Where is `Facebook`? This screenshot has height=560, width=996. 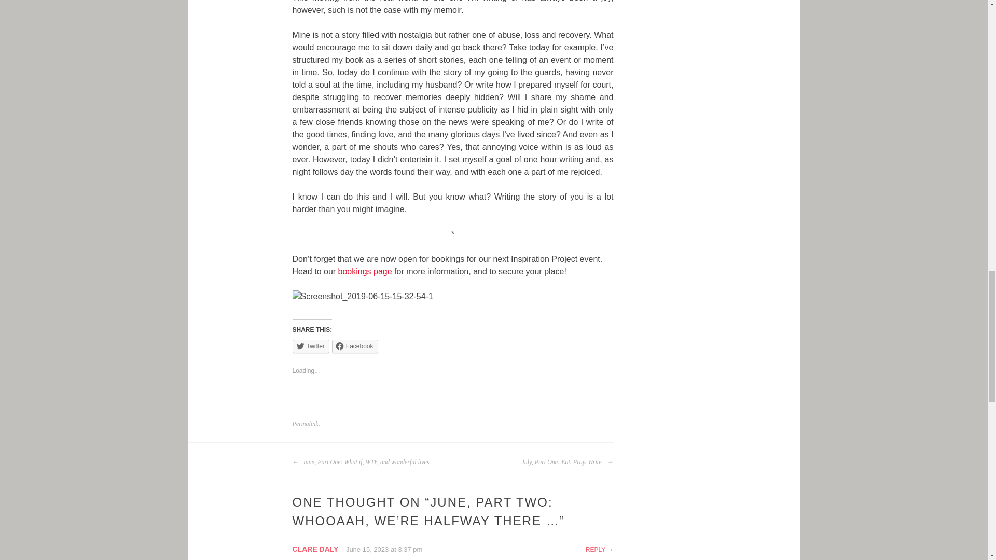 Facebook is located at coordinates (355, 346).